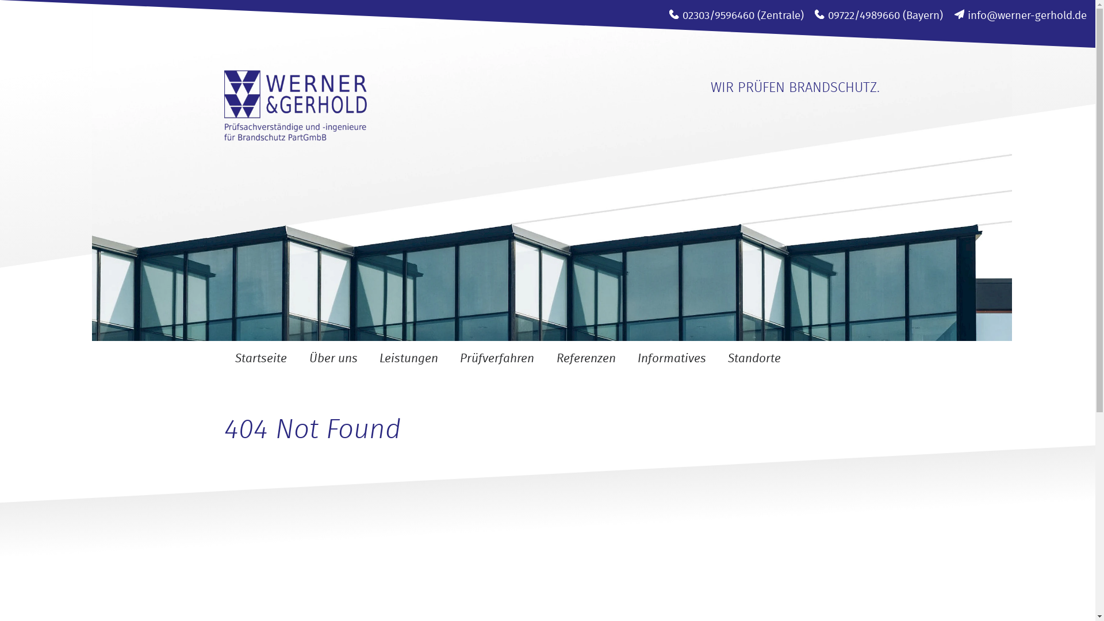  I want to click on 09722/4989660 (Bayern), so click(885, 16).